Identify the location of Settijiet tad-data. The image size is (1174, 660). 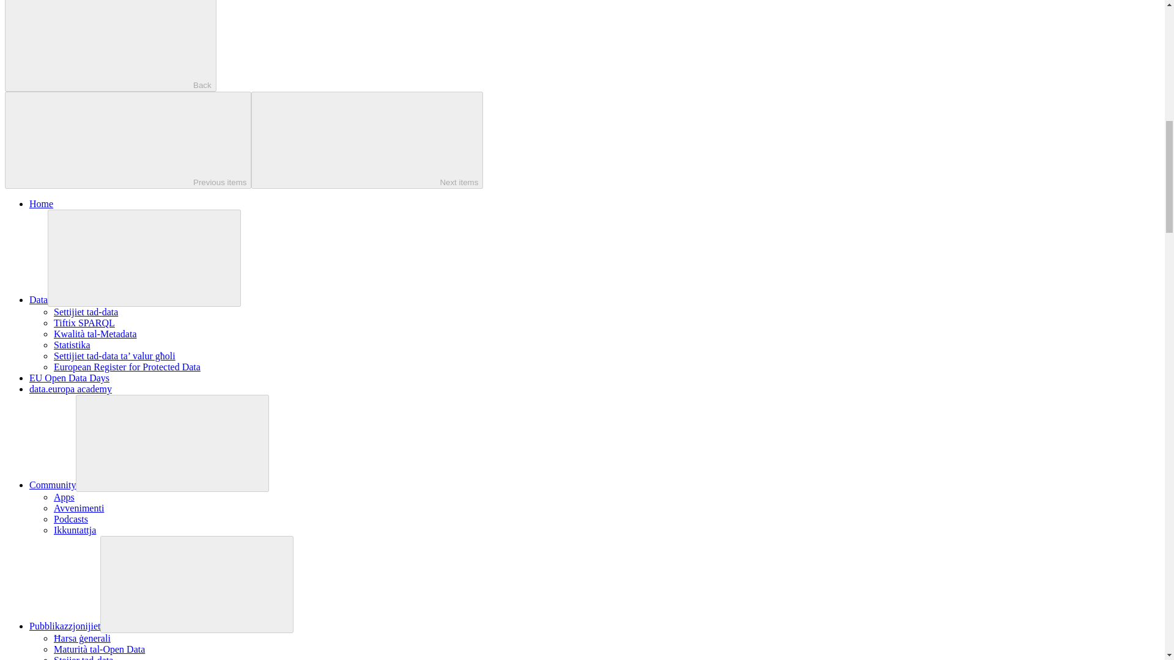
(86, 312).